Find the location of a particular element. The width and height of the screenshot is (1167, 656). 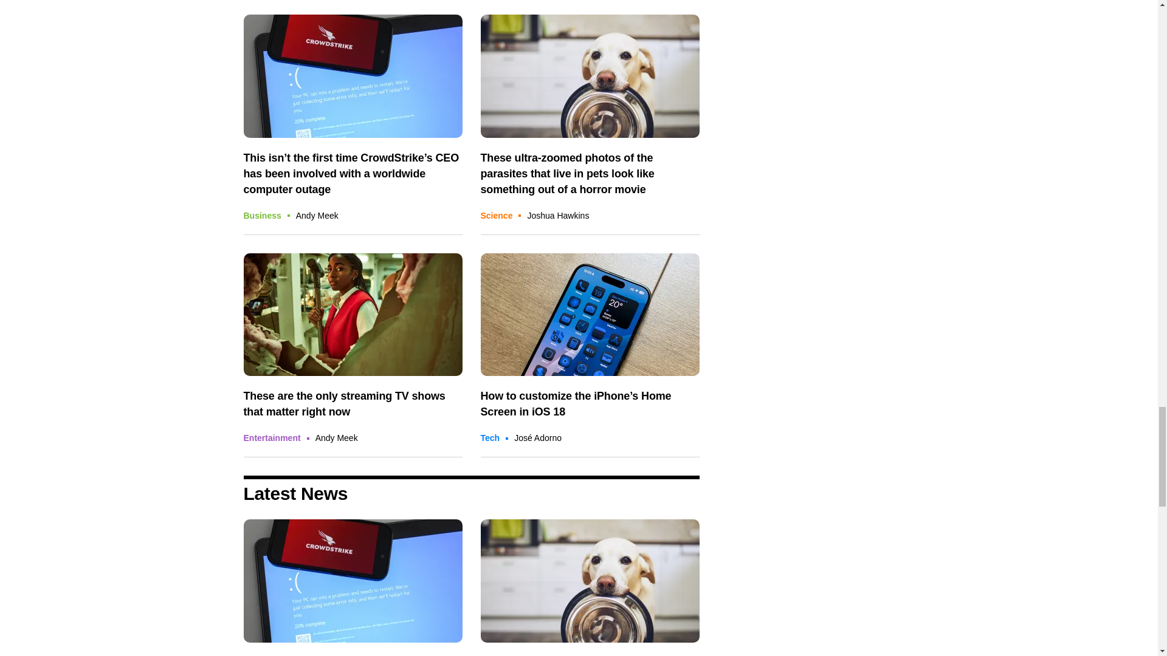

Posts by Andy Meek is located at coordinates (337, 437).